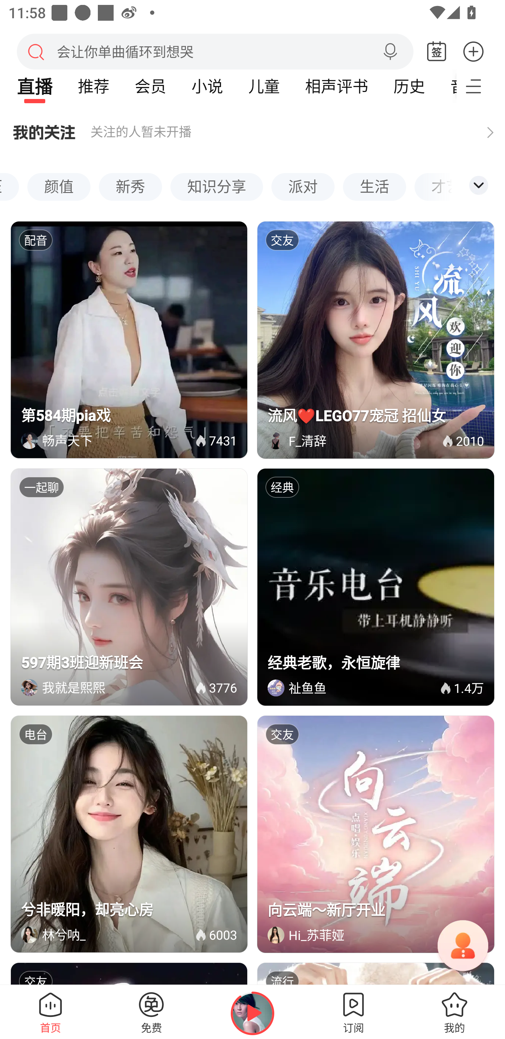 This screenshot has width=505, height=1039. Describe the element at coordinates (437, 52) in the screenshot. I see `签到` at that location.